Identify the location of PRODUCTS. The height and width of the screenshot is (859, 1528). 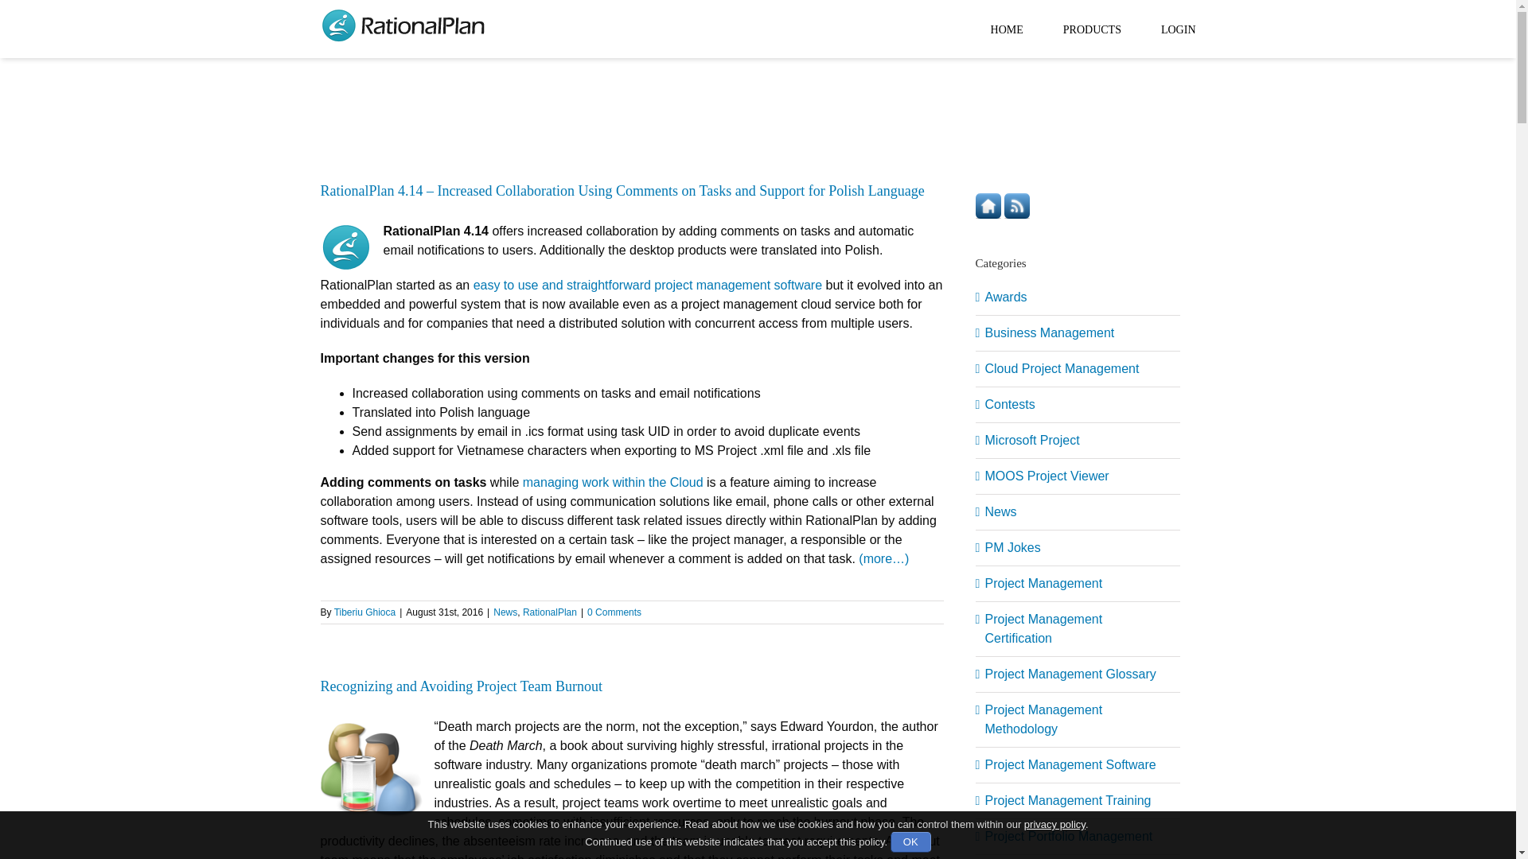
(1092, 29).